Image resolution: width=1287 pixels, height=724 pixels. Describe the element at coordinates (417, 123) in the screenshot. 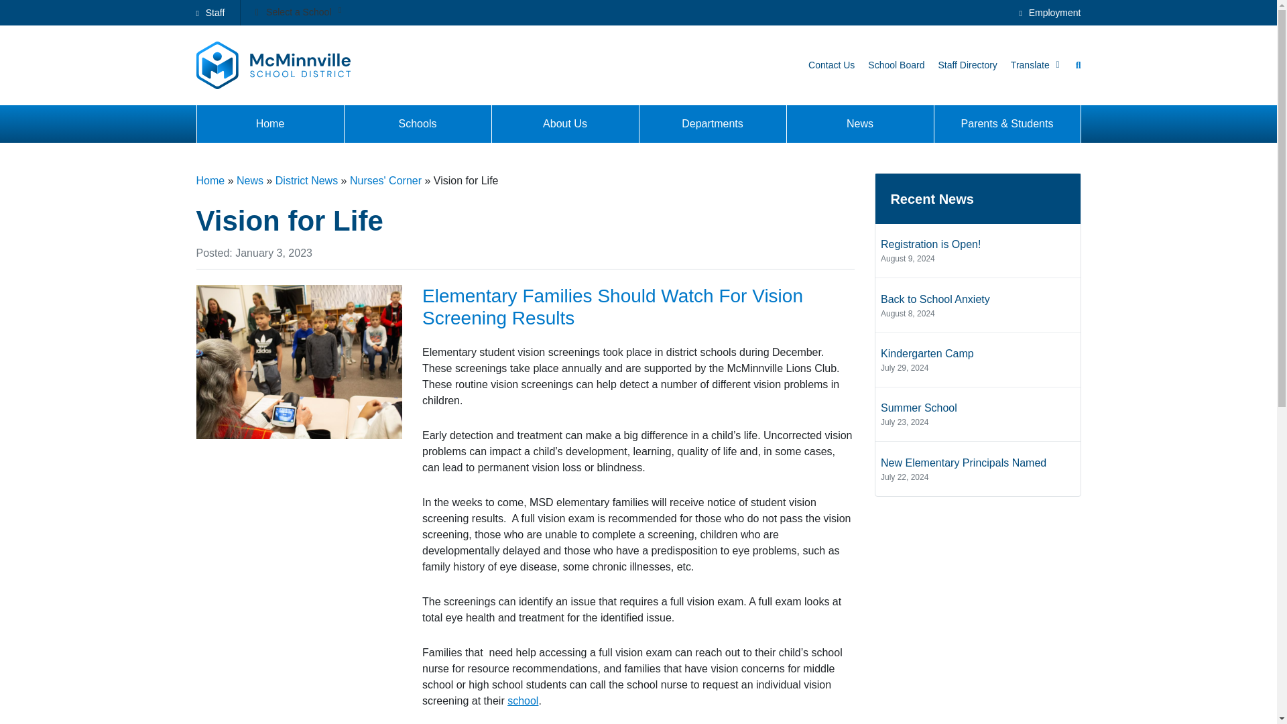

I see `Schools` at that location.